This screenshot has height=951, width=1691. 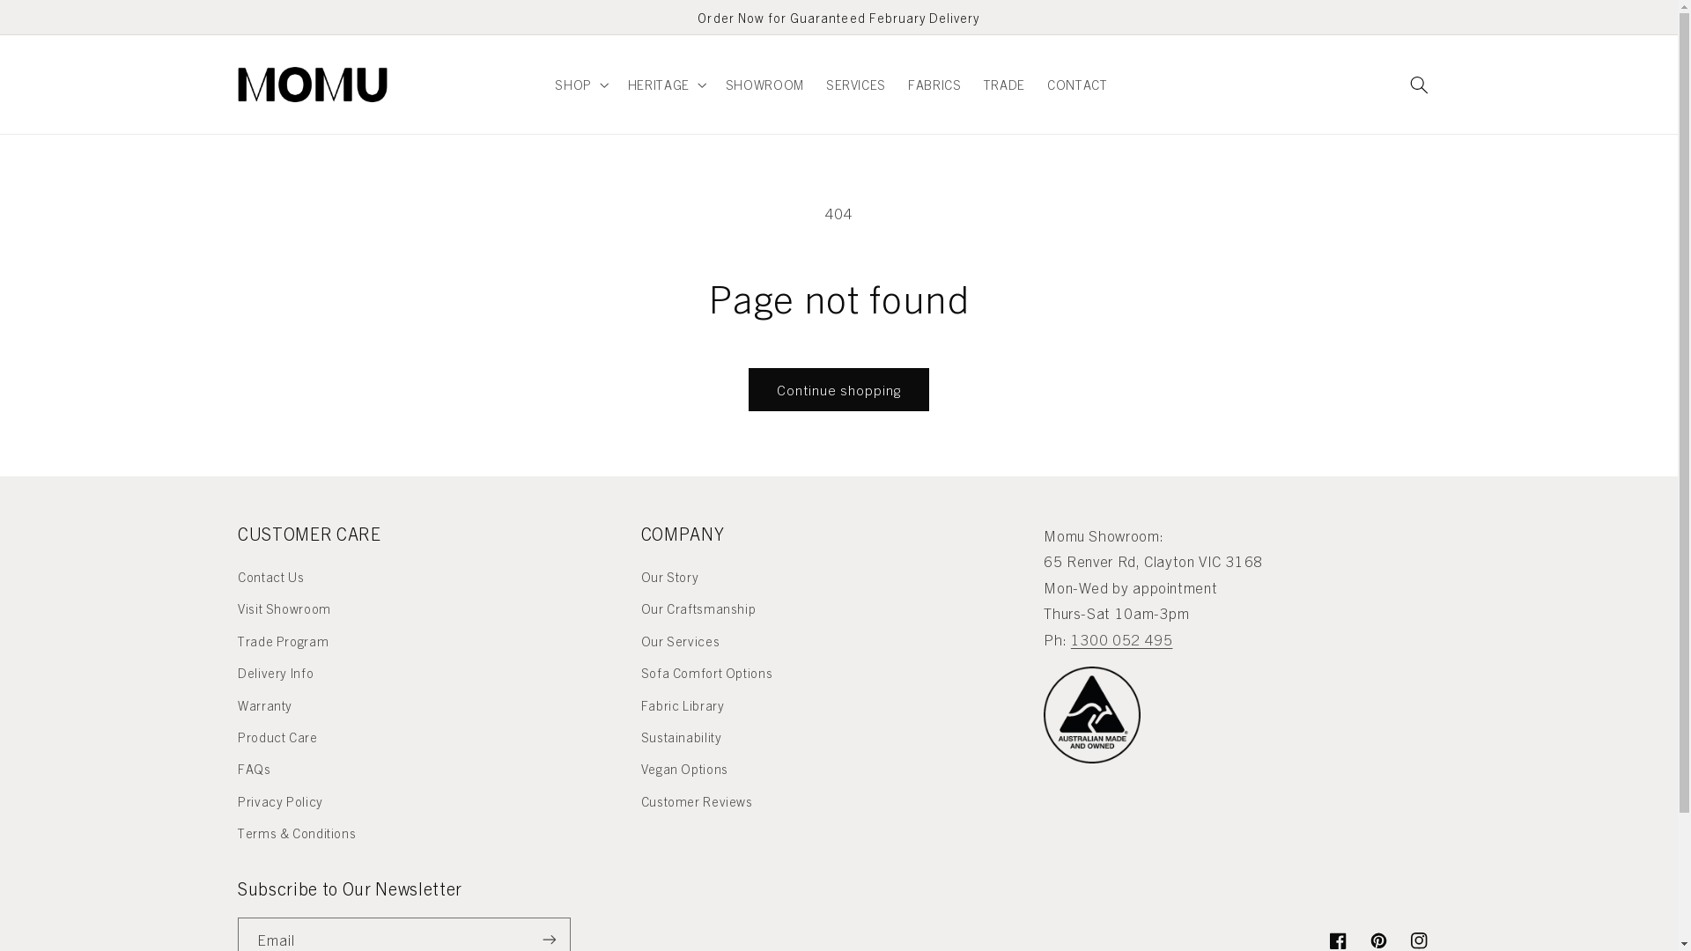 I want to click on Sustainability, so click(x=682, y=737).